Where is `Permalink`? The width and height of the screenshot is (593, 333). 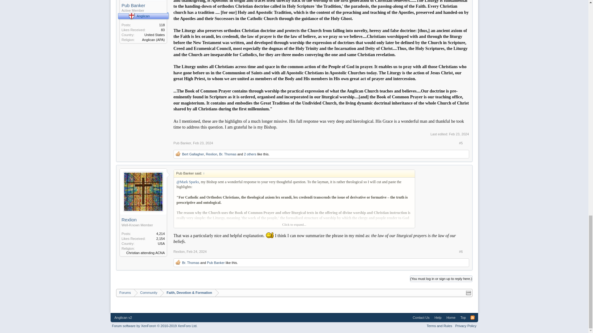
Permalink is located at coordinates (203, 143).